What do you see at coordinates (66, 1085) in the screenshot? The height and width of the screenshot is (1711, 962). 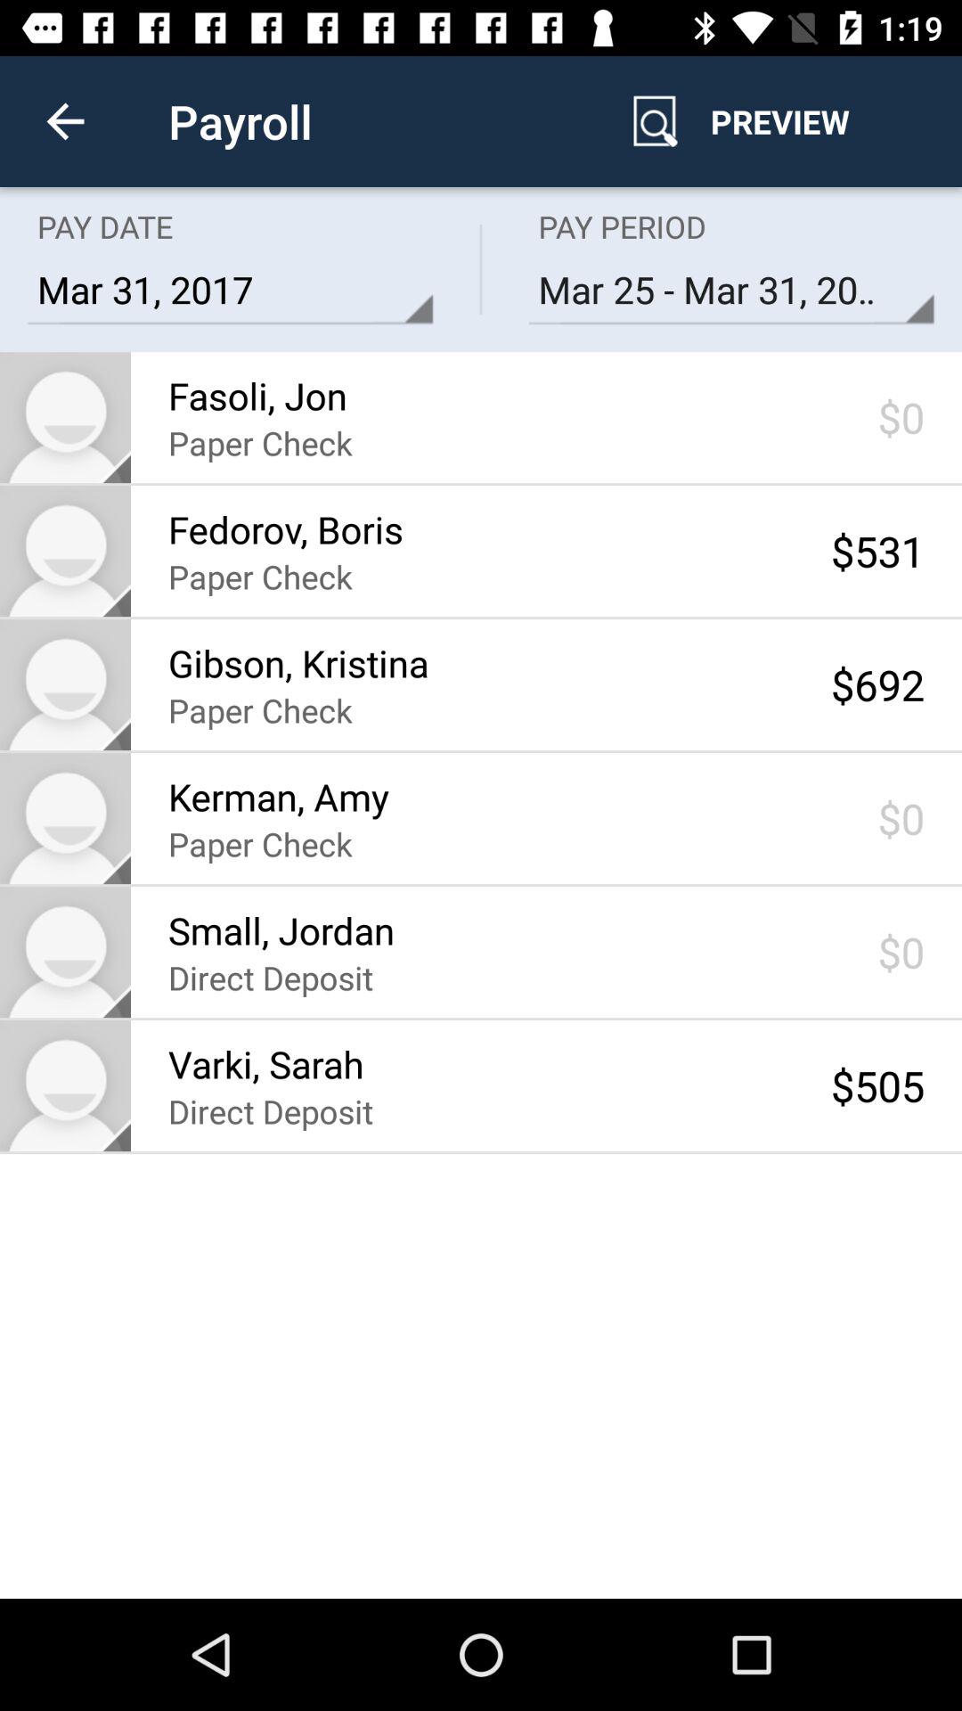 I see `view profile of user` at bounding box center [66, 1085].